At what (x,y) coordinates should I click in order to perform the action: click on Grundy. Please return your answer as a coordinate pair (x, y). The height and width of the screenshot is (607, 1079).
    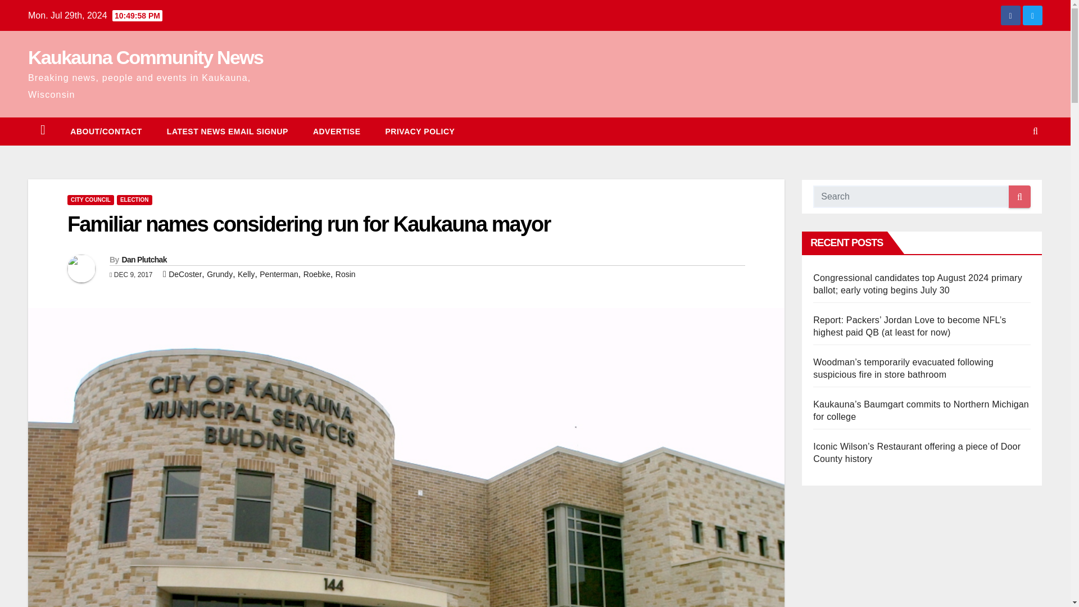
    Looking at the image, I should click on (220, 274).